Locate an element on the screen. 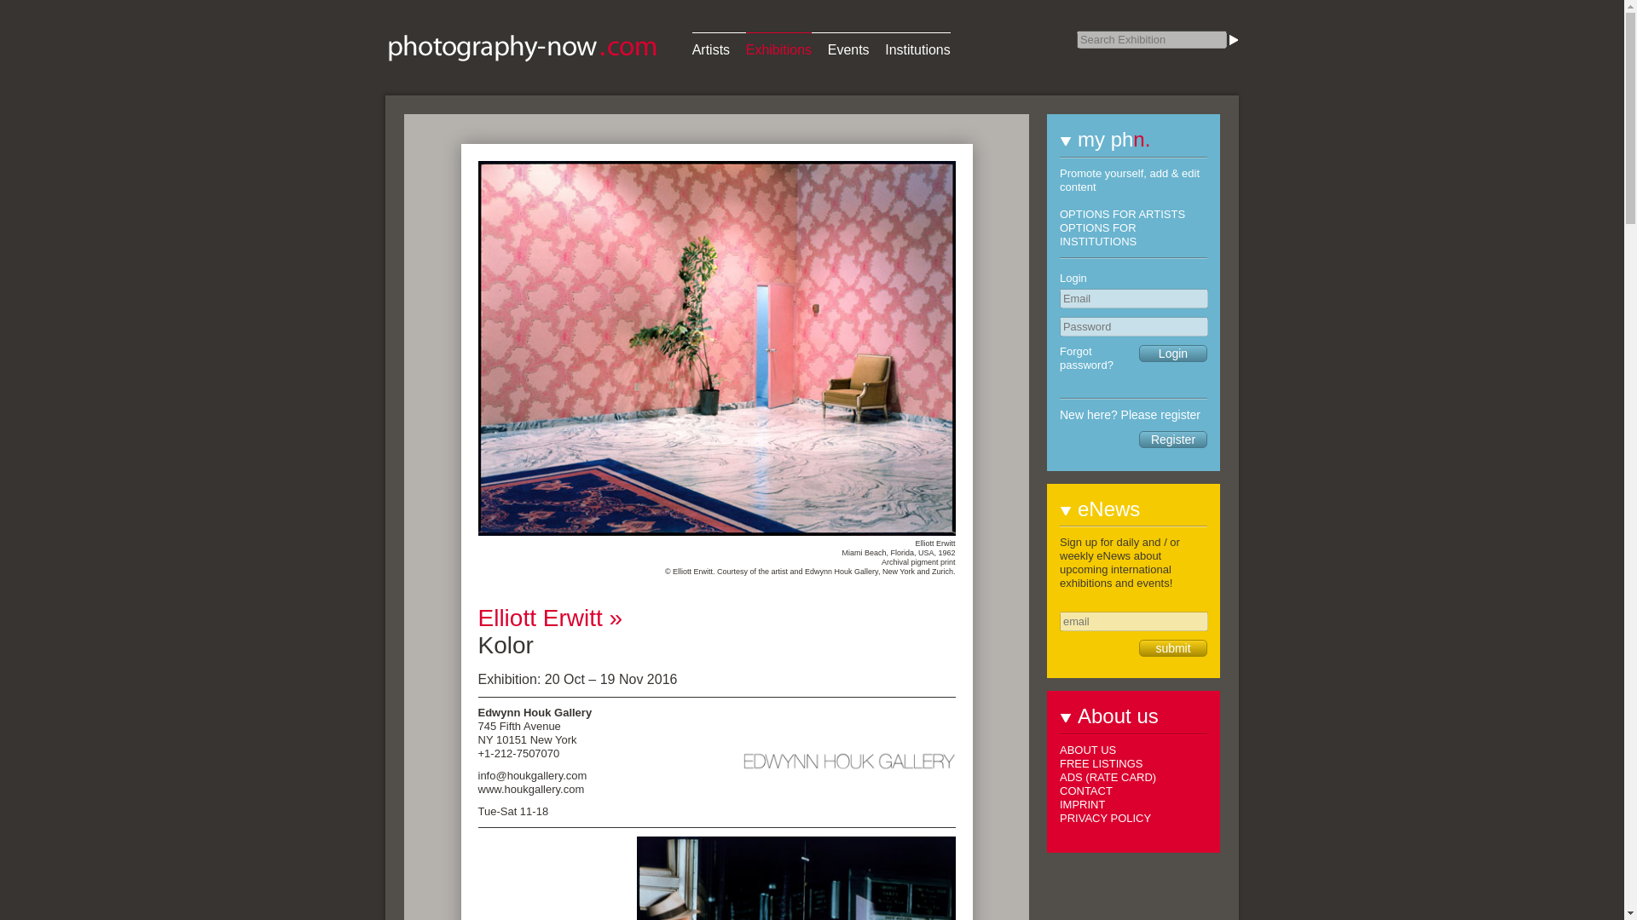 The image size is (1637, 920). FREE LISTINGS is located at coordinates (1101, 763).